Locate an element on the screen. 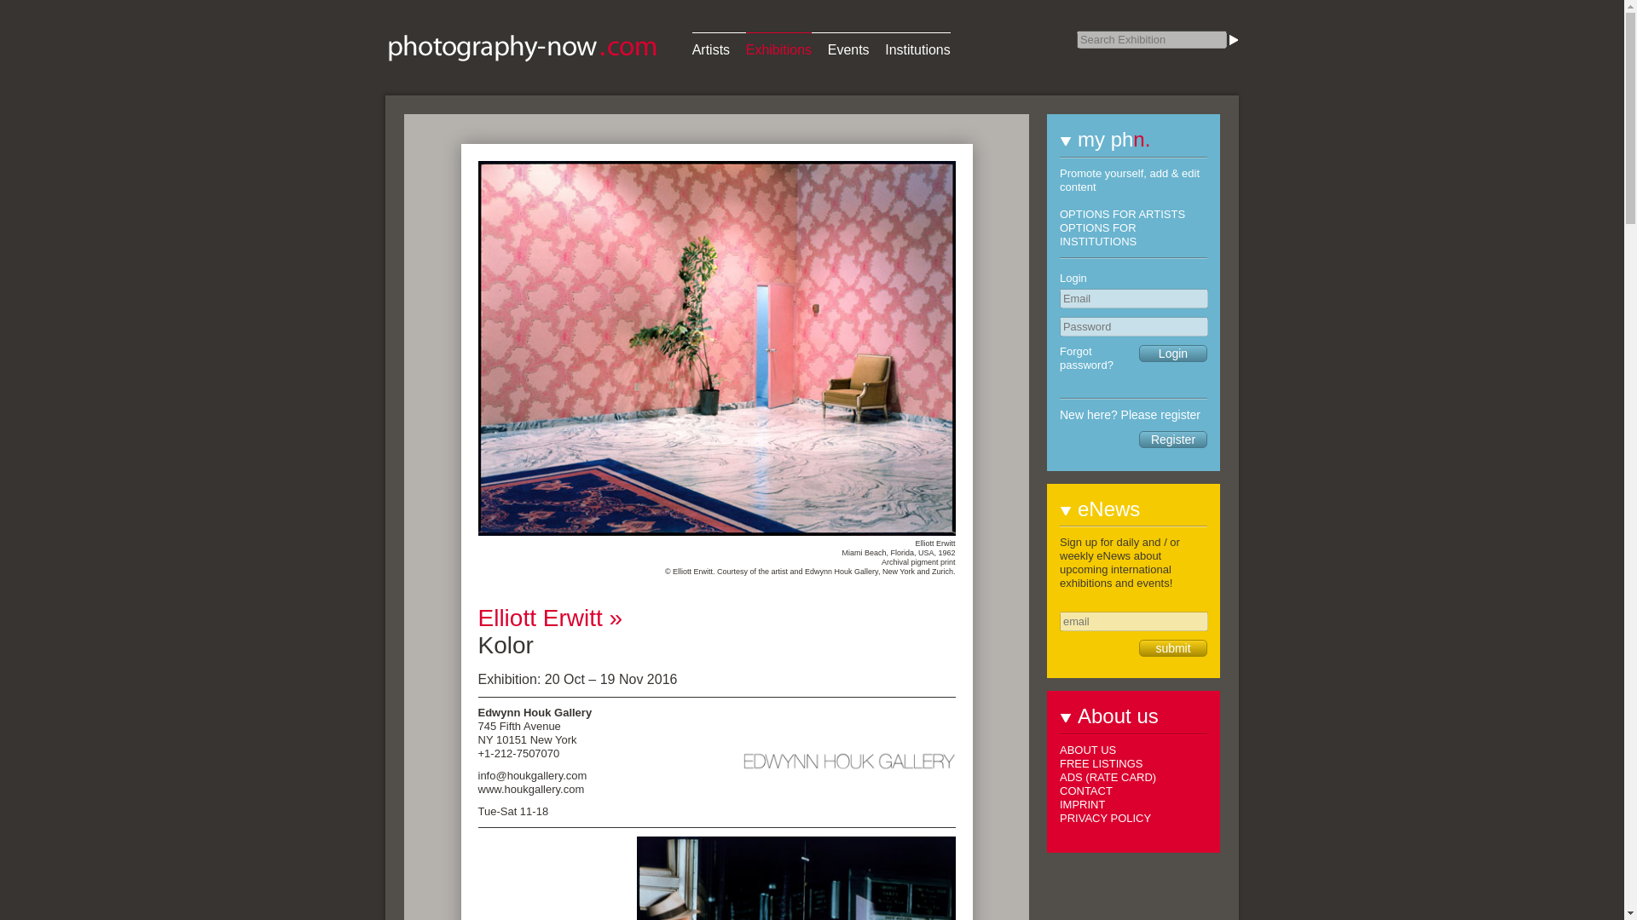 The image size is (1637, 920). FREE LISTINGS is located at coordinates (1101, 763).